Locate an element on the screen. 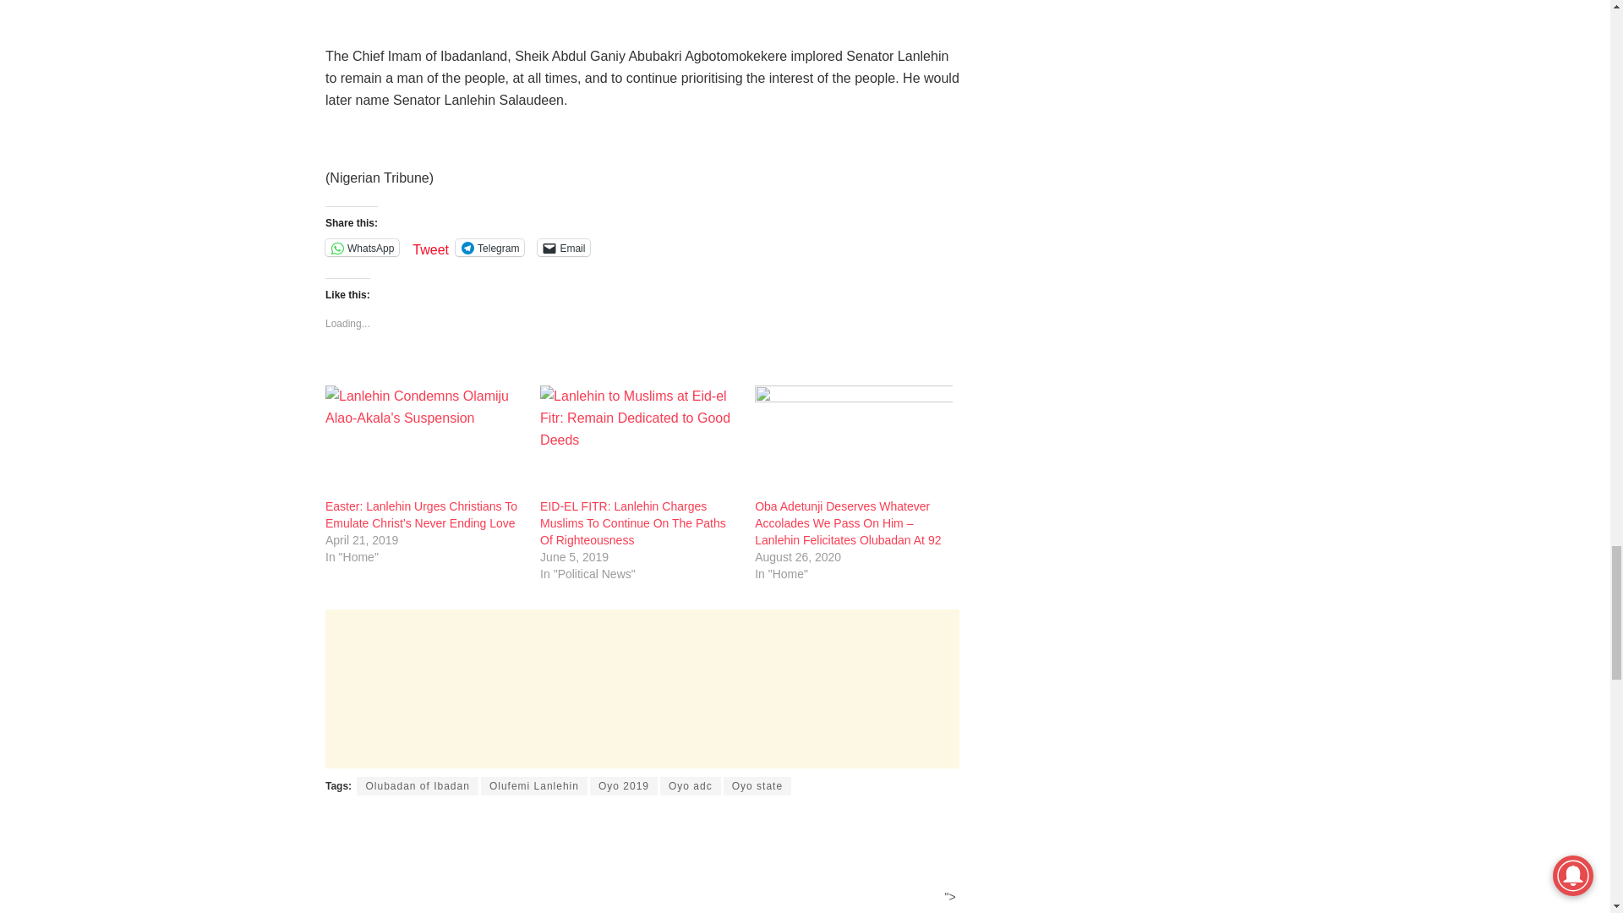 This screenshot has width=1623, height=913. Click to share on WhatsApp is located at coordinates (362, 247).